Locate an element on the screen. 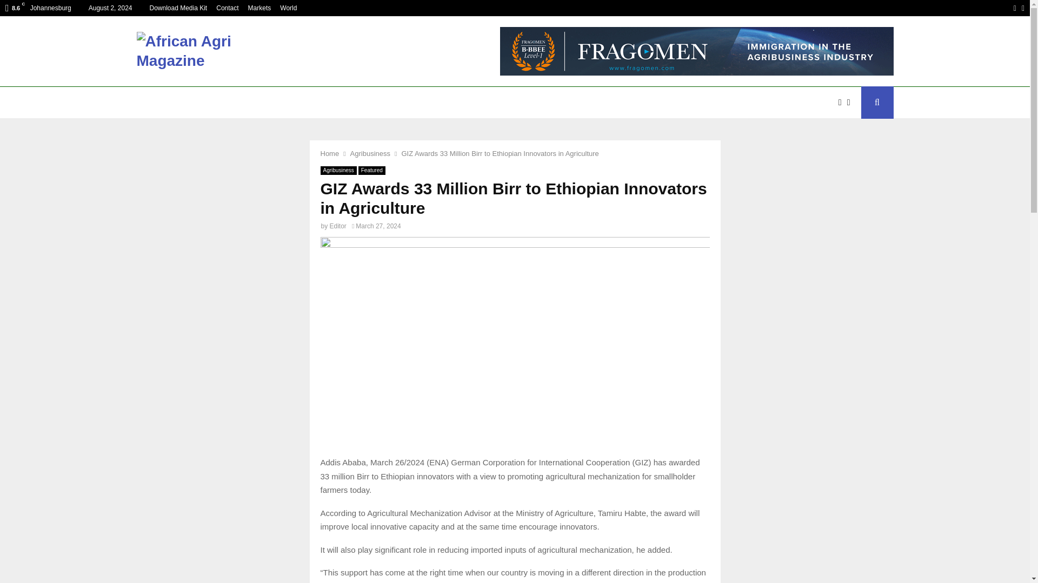 This screenshot has width=1038, height=583. Contact is located at coordinates (227, 8).